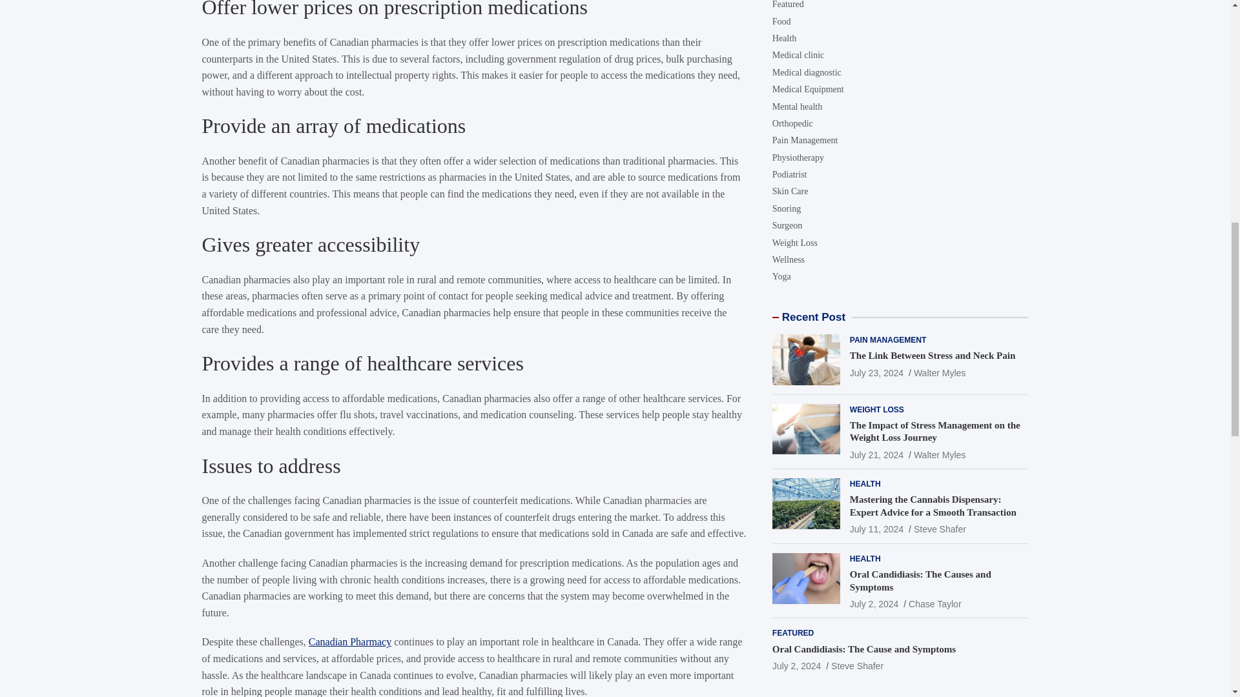 Image resolution: width=1240 pixels, height=697 pixels. I want to click on The Link Between Stress and Neck Pain, so click(876, 124).